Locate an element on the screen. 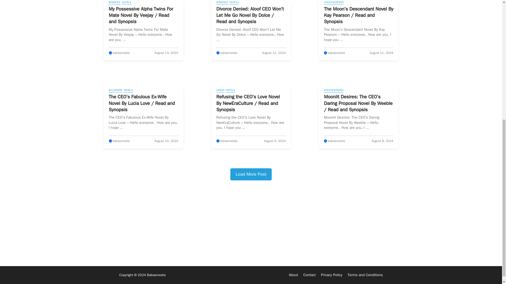 This screenshot has width=506, height=284. NOVELS is located at coordinates (126, 3).